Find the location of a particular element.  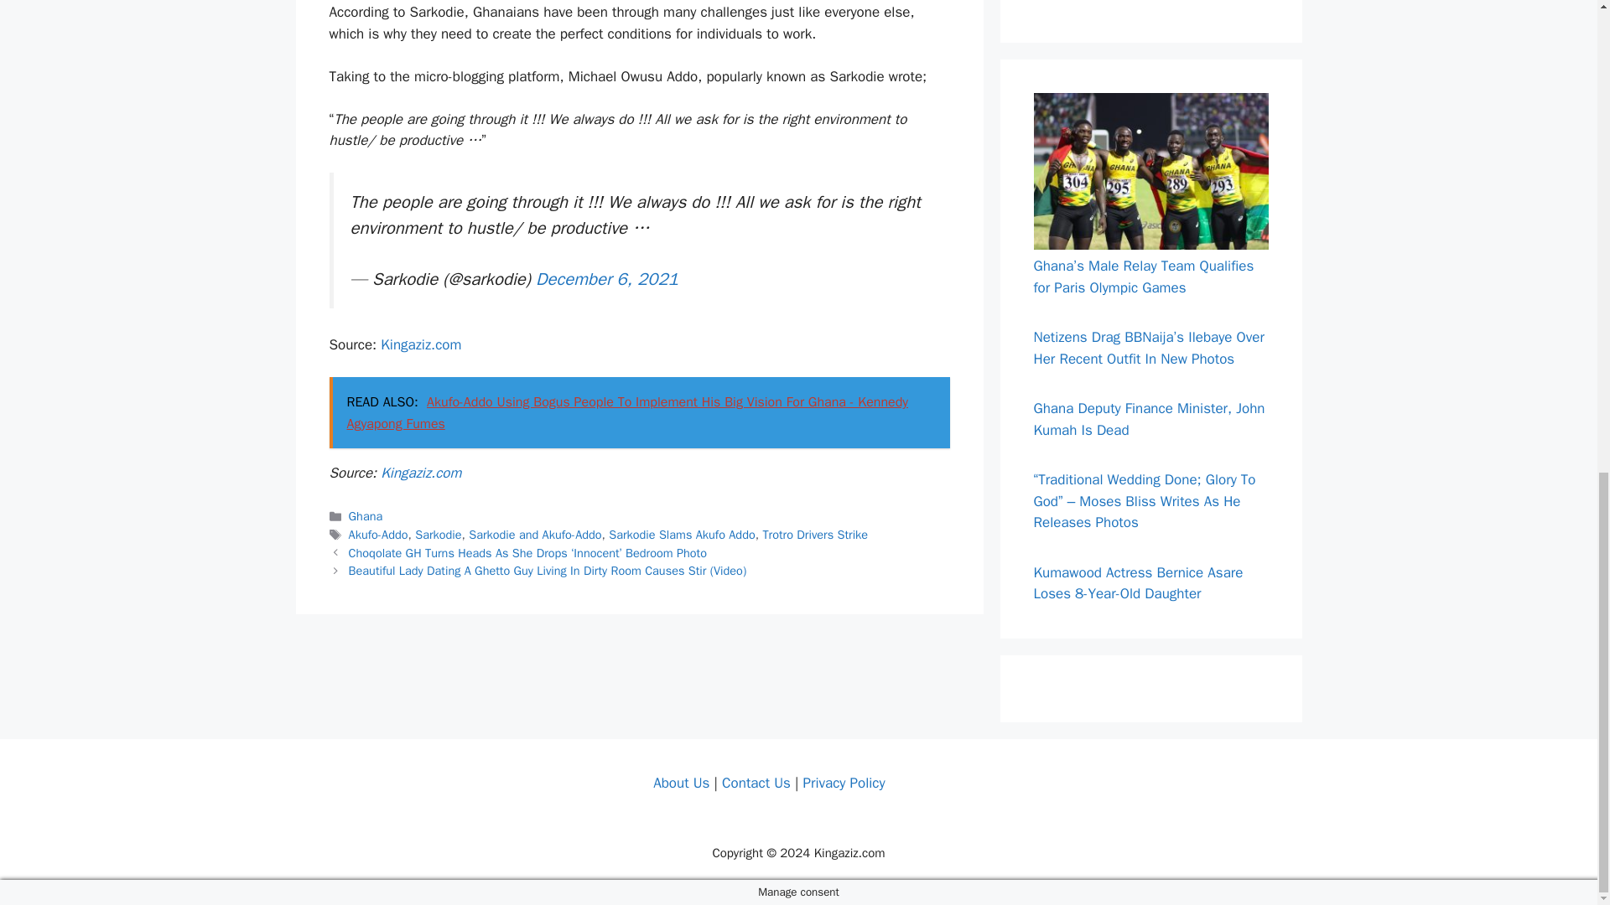

Ghana is located at coordinates (366, 516).